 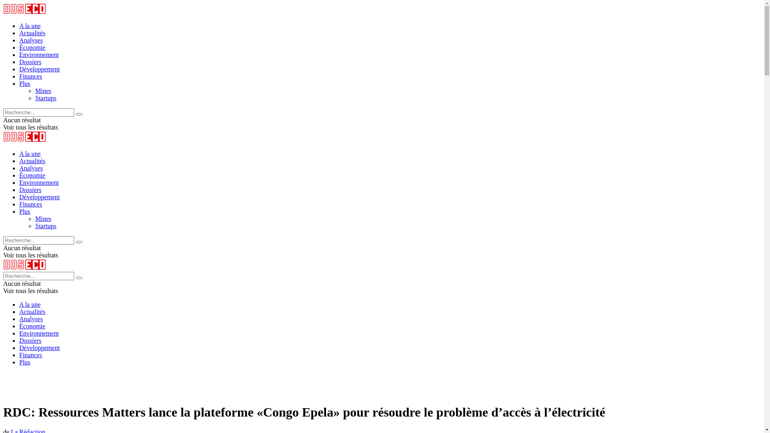 I want to click on Environnement, so click(x=39, y=55).